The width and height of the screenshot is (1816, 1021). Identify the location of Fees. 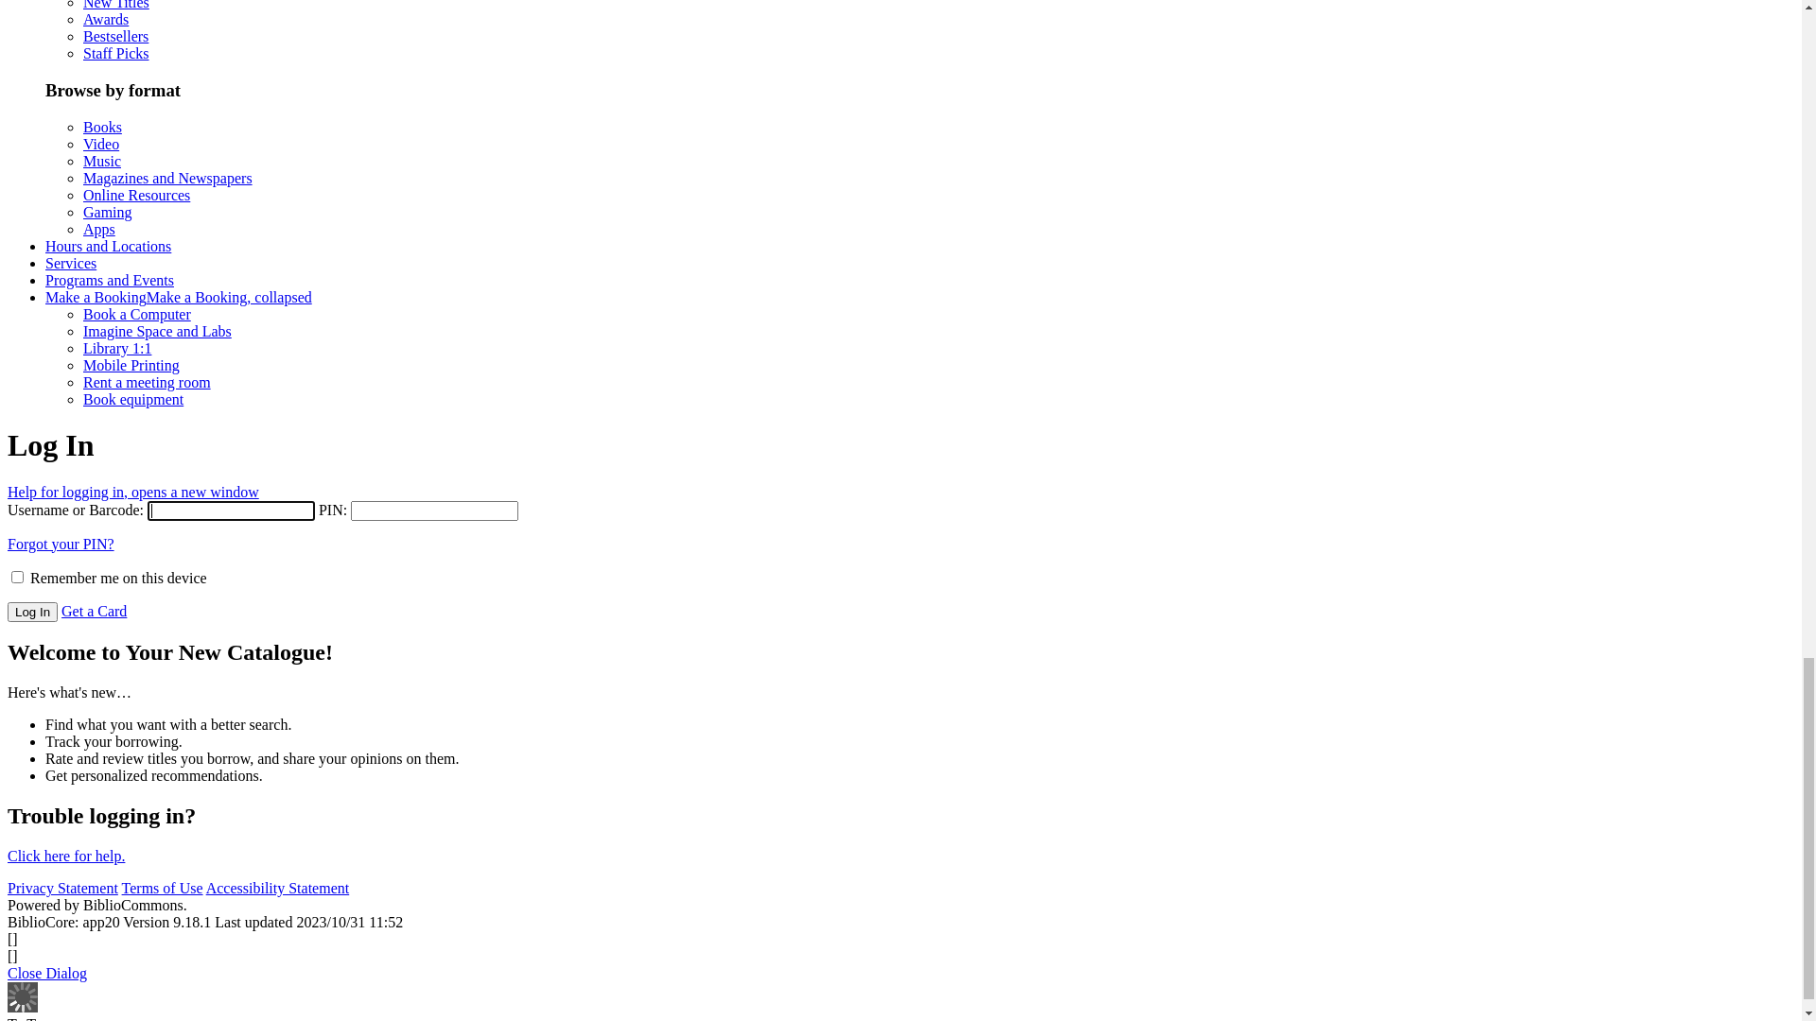
(59, 365).